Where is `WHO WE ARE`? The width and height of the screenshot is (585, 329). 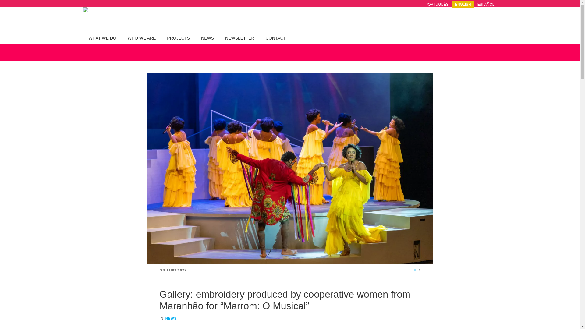 WHO WE ARE is located at coordinates (142, 37).